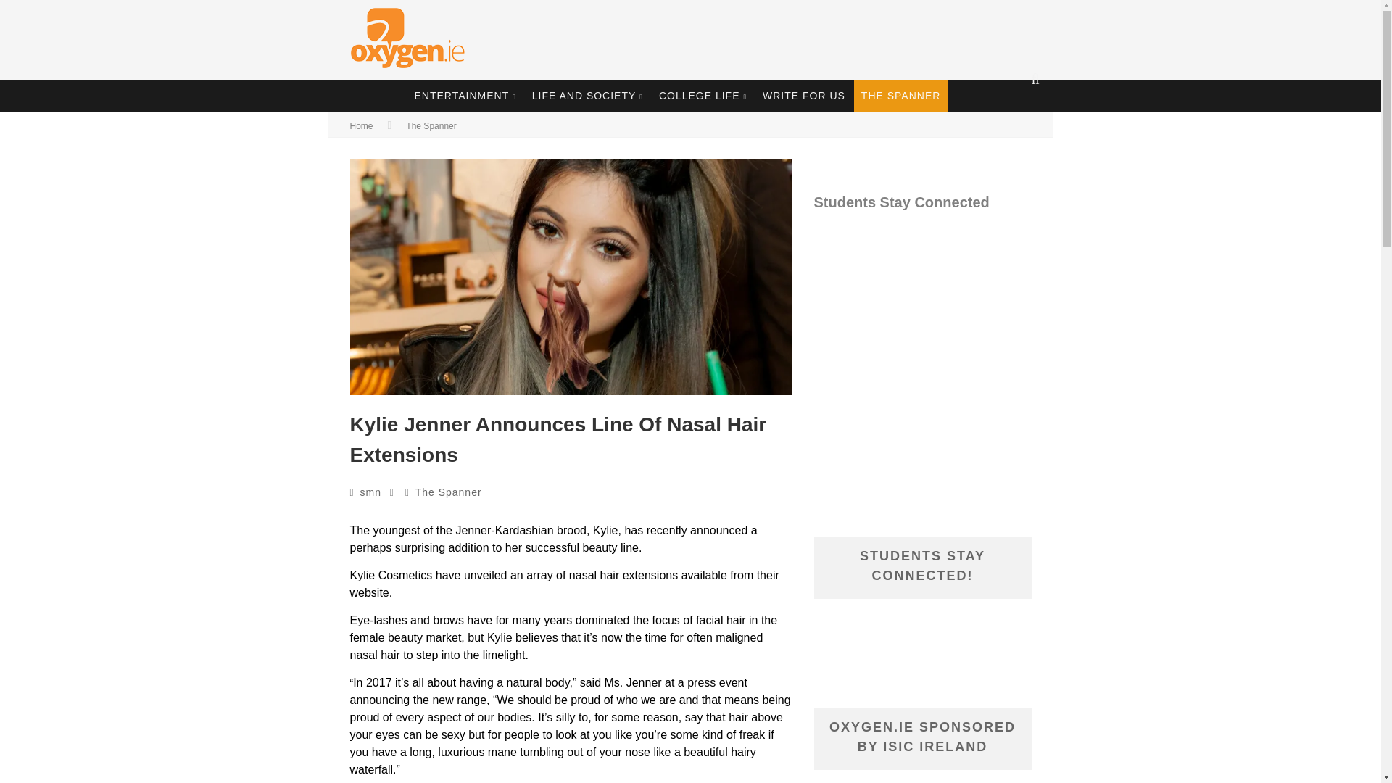 The width and height of the screenshot is (1392, 783). Describe the element at coordinates (448, 492) in the screenshot. I see `View all posts in The Spanner` at that location.